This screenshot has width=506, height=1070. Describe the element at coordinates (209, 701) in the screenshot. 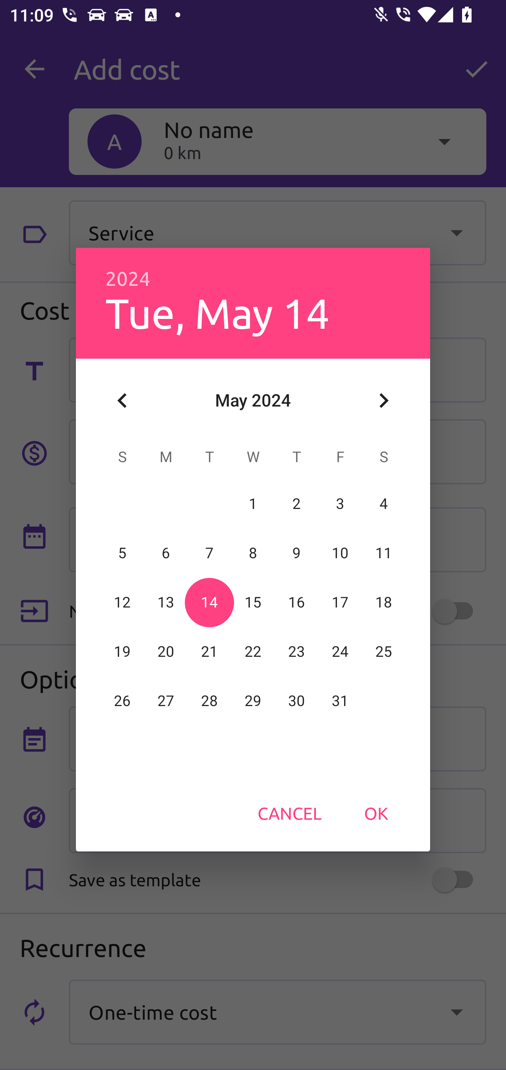

I see `28 28 May 2024` at that location.